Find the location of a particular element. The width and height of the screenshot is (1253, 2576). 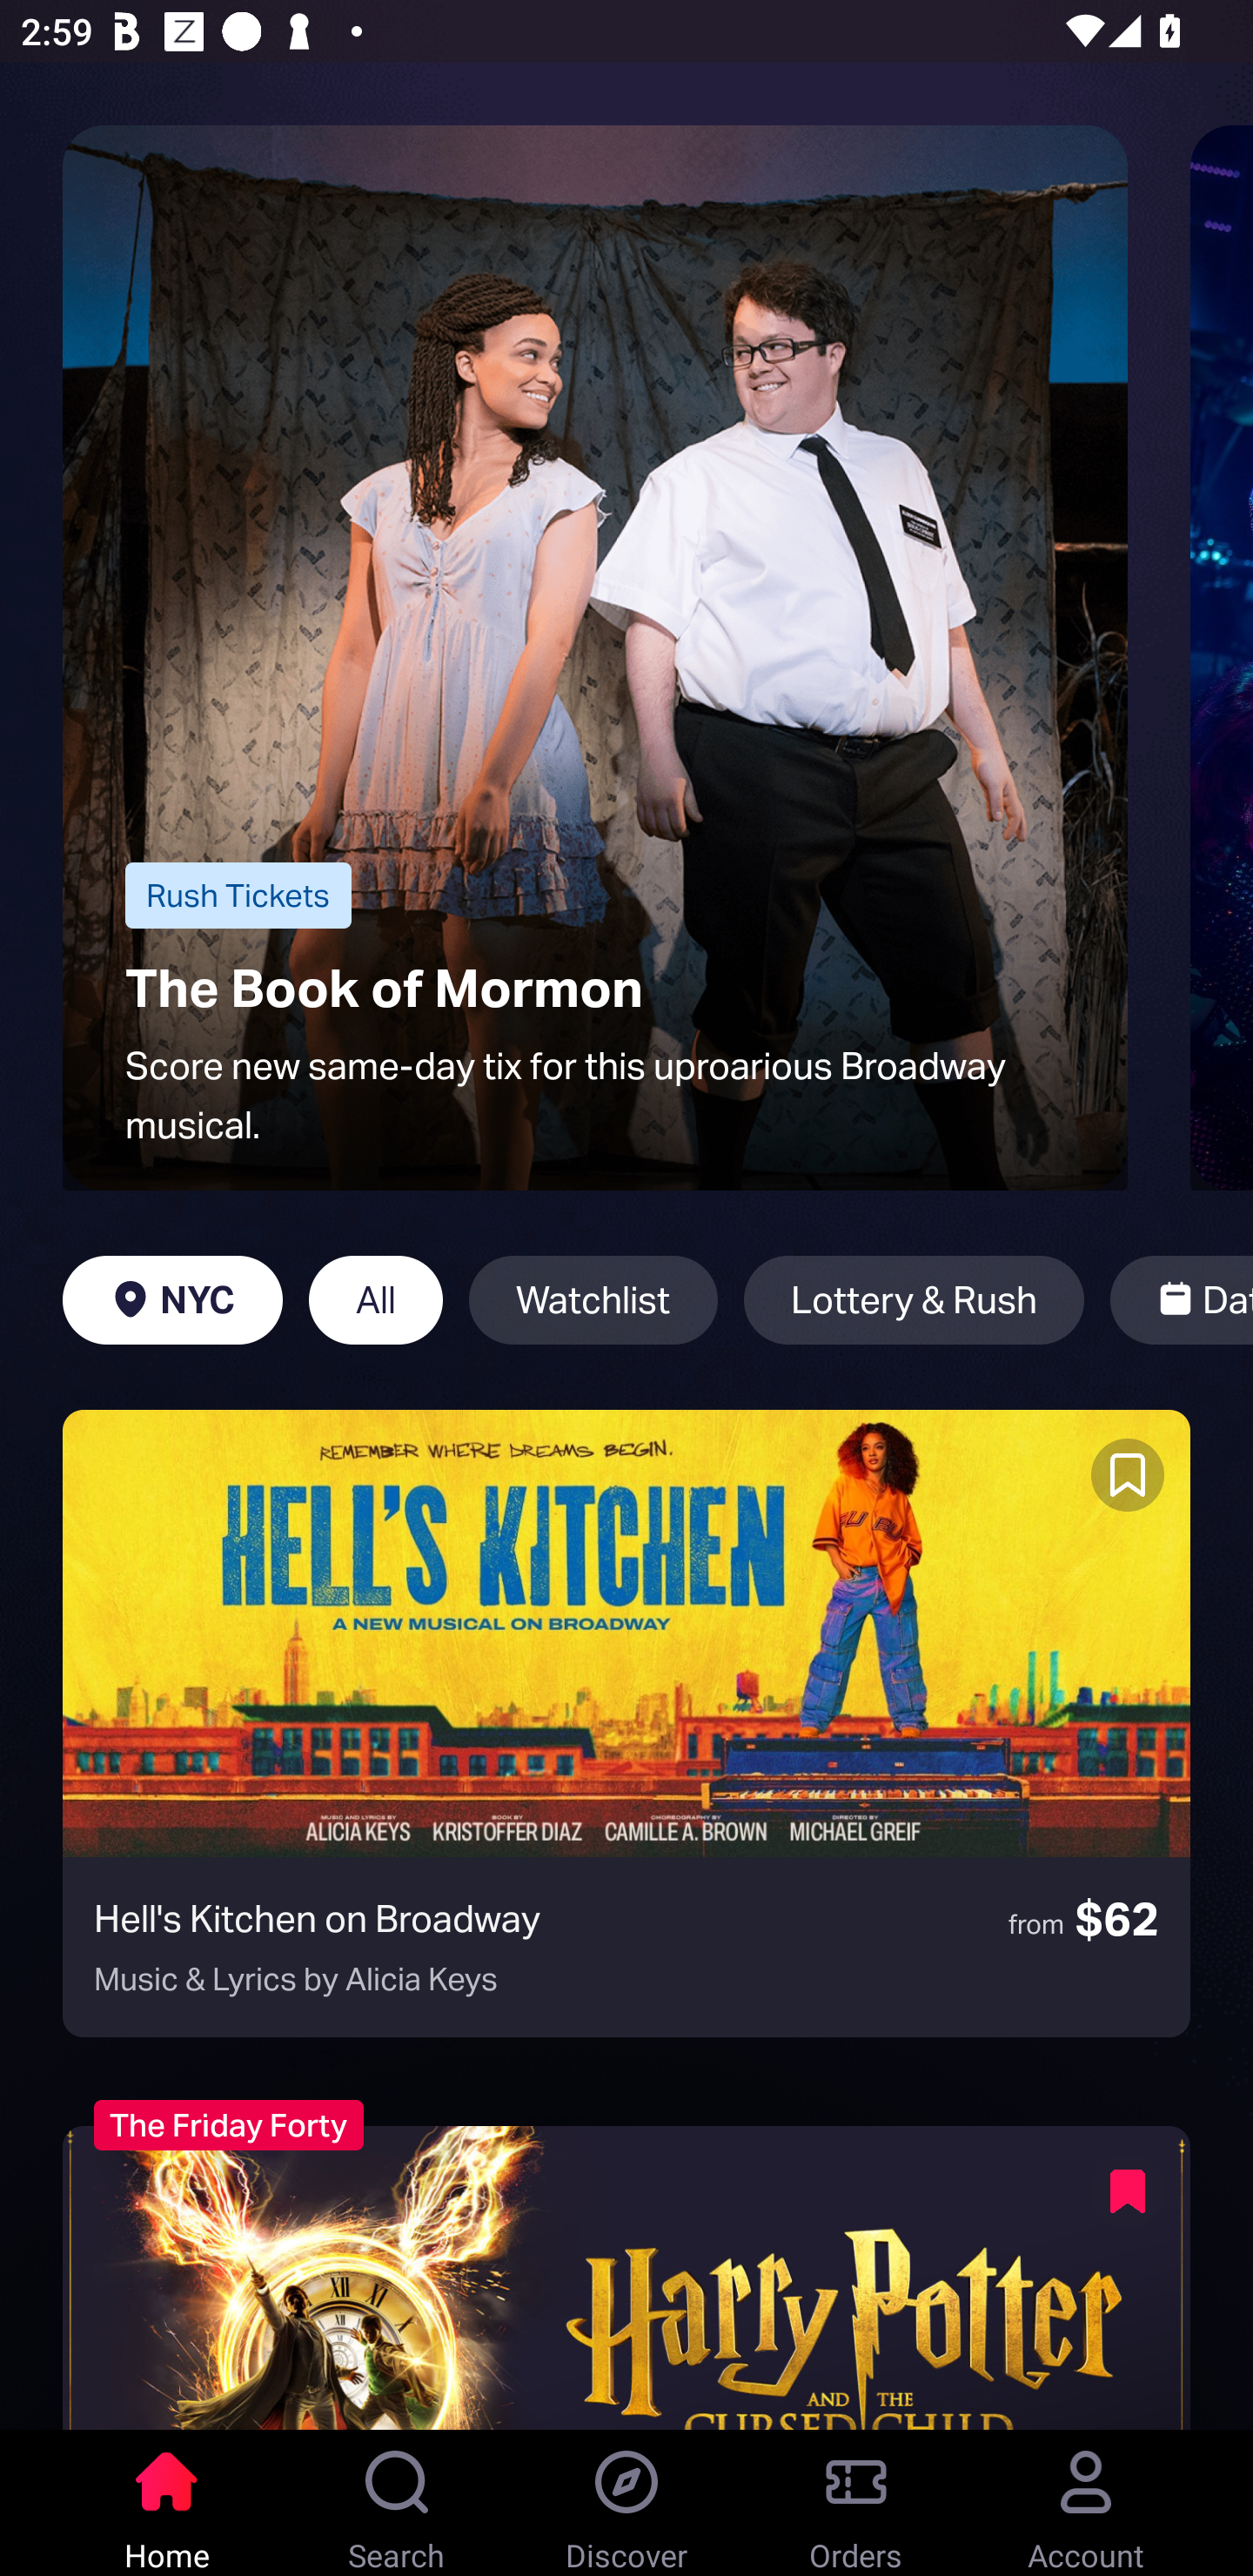

Lottery & Rush is located at coordinates (914, 1300).